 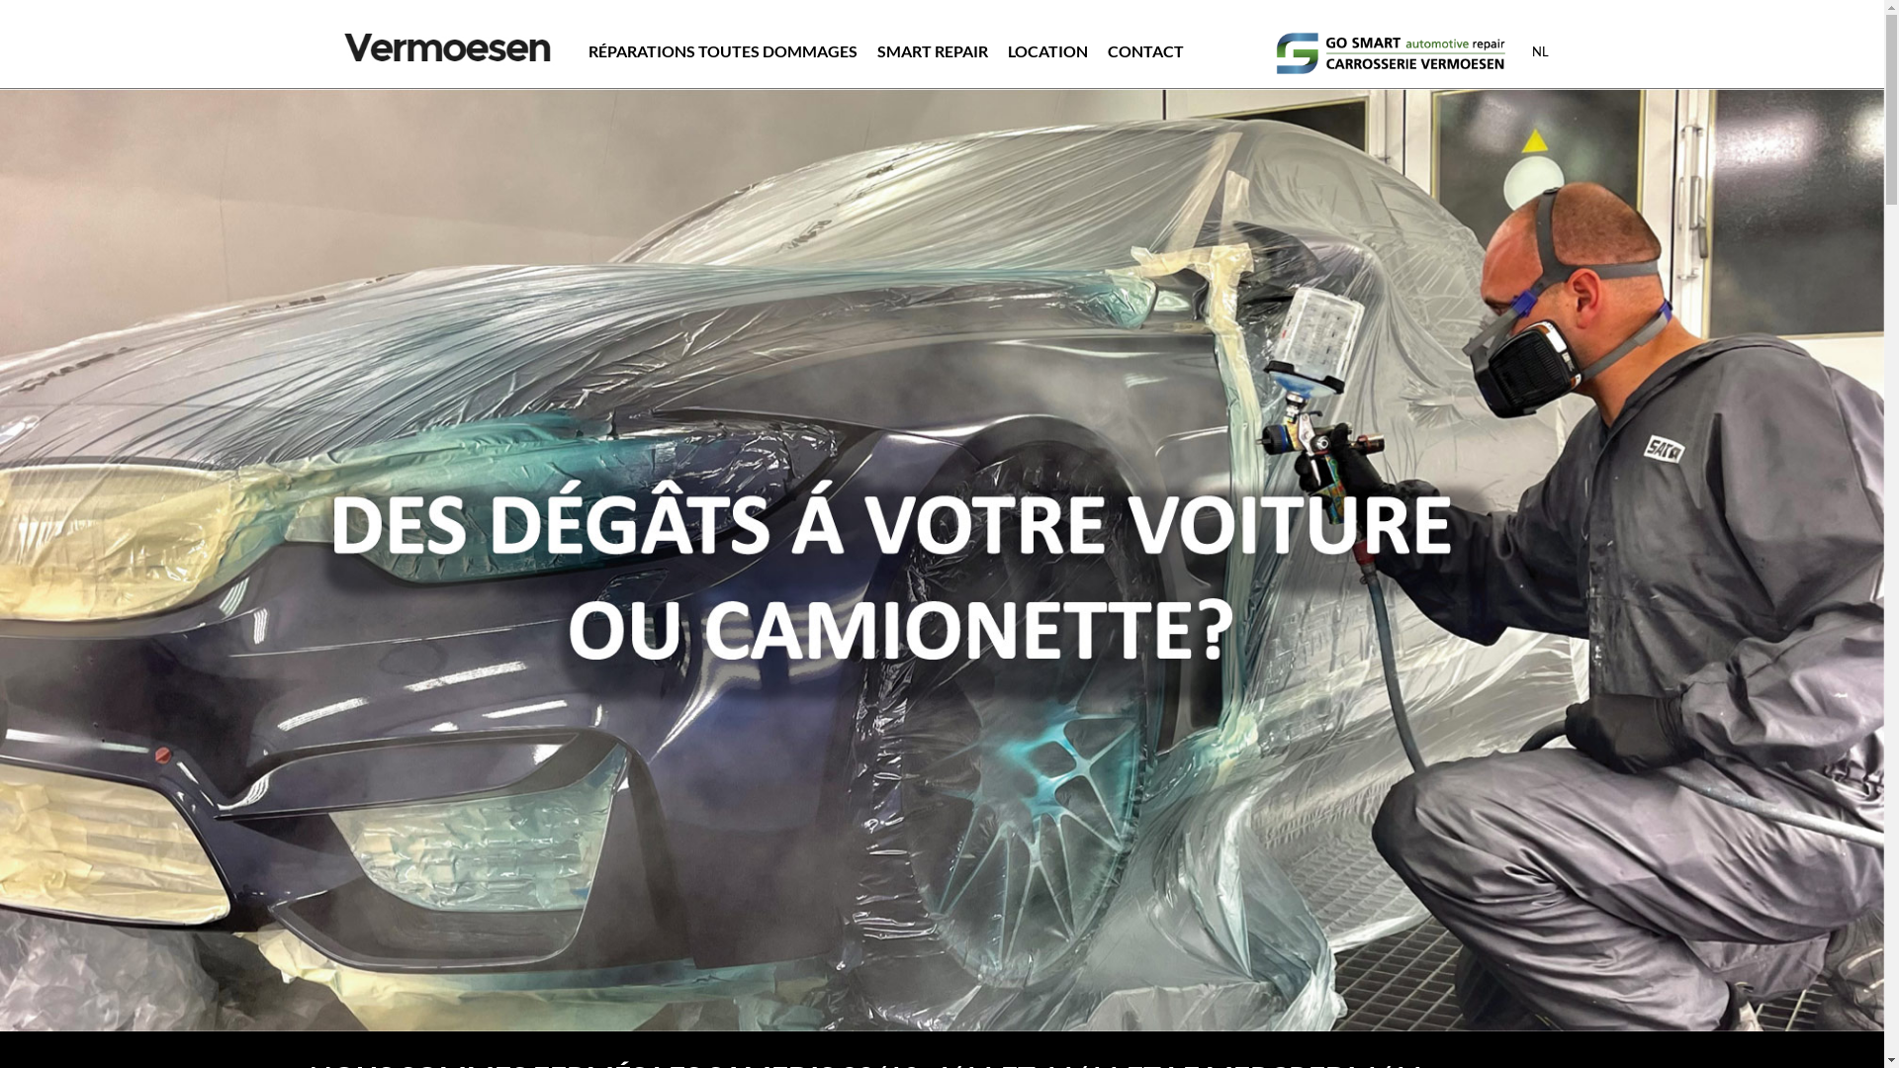 What do you see at coordinates (1046, 51) in the screenshot?
I see `LOCATION` at bounding box center [1046, 51].